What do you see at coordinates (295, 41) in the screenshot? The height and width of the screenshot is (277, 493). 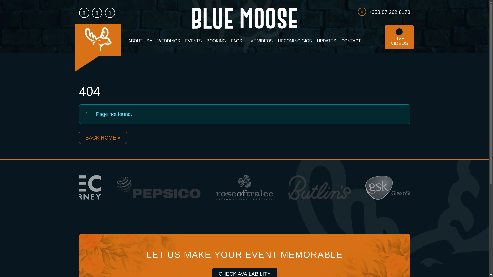 I see `UPCOMING GIGS` at bounding box center [295, 41].